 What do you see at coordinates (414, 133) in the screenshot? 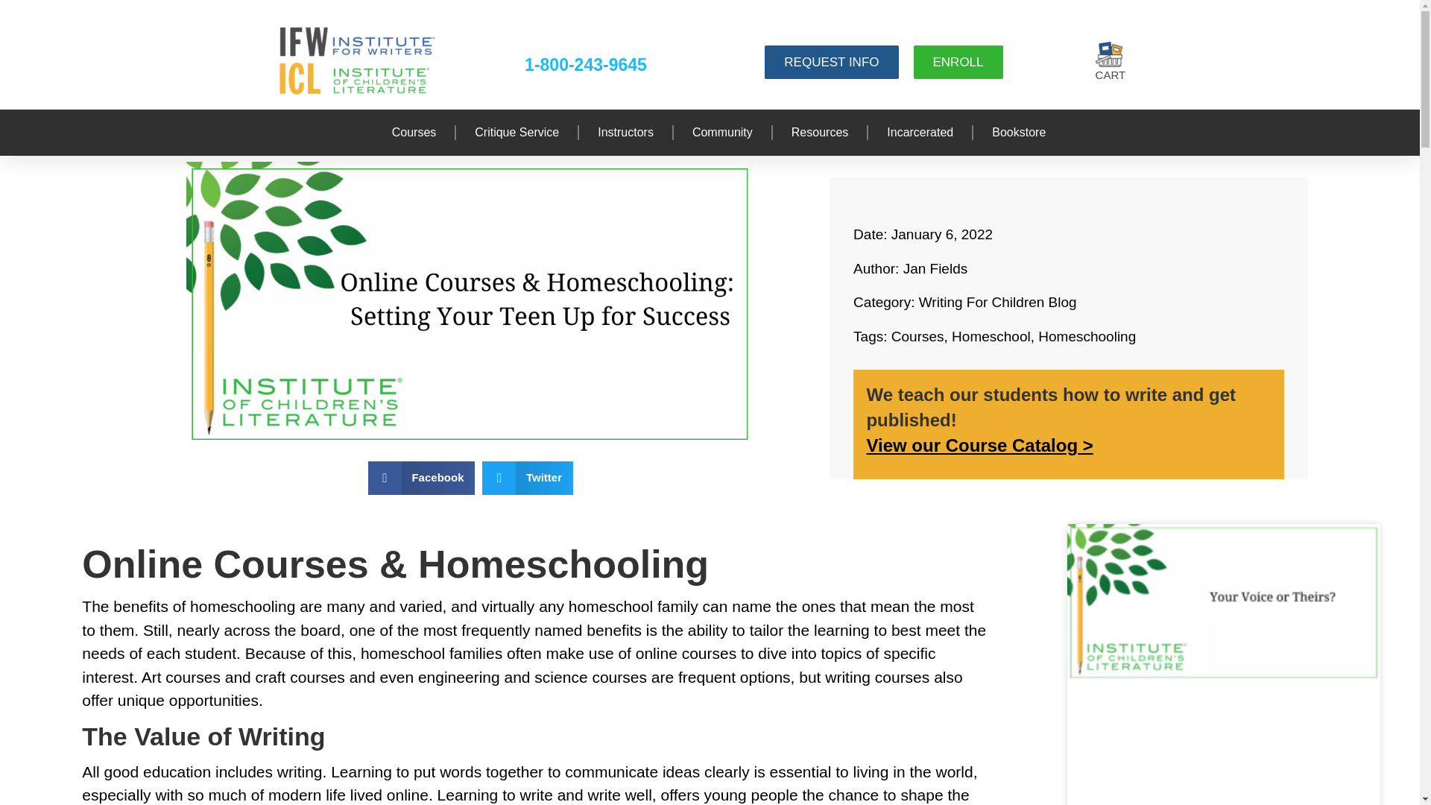
I see `Courses` at bounding box center [414, 133].